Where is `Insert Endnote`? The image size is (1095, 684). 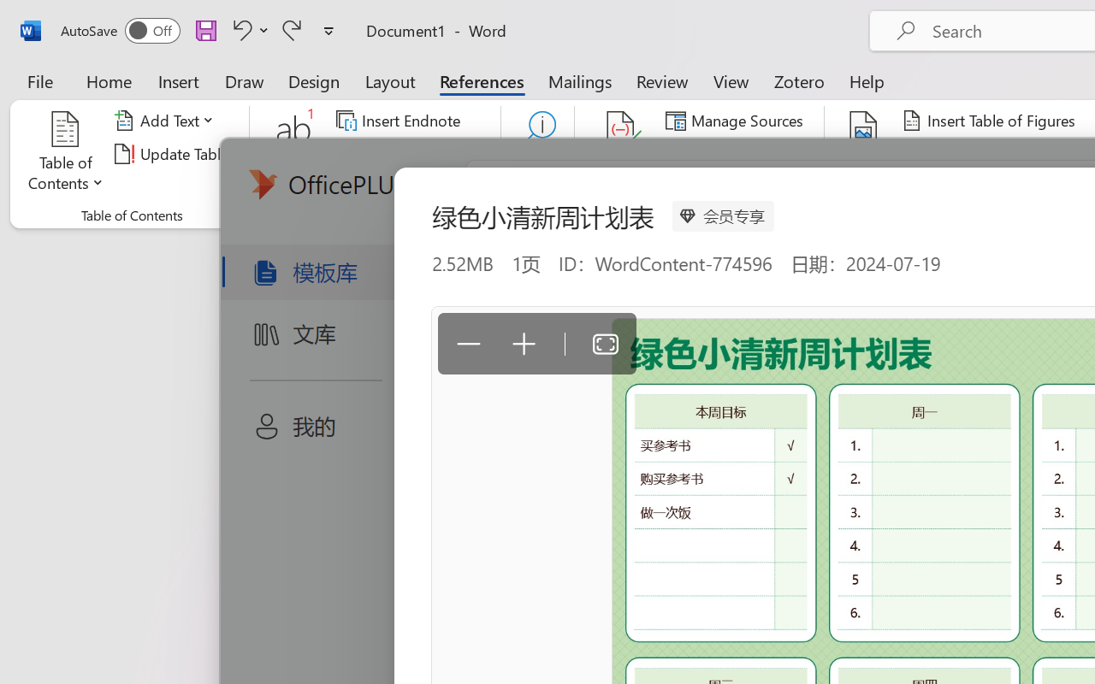
Insert Endnote is located at coordinates (400, 121).